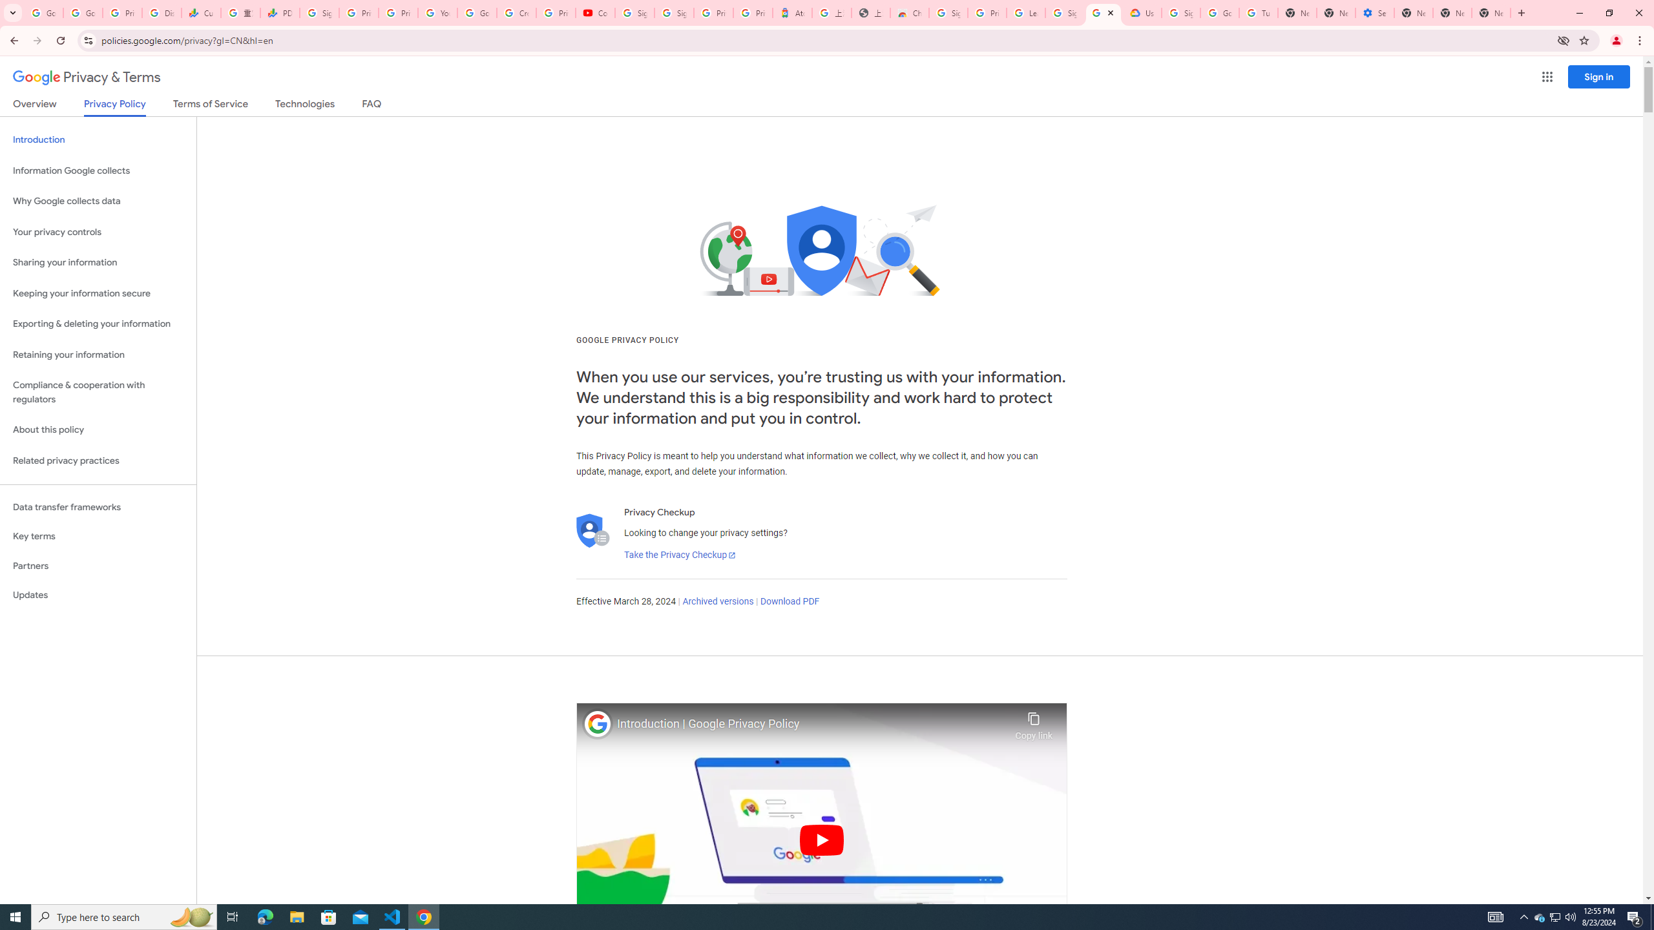  I want to click on Sign in - Google Accounts, so click(634, 13).